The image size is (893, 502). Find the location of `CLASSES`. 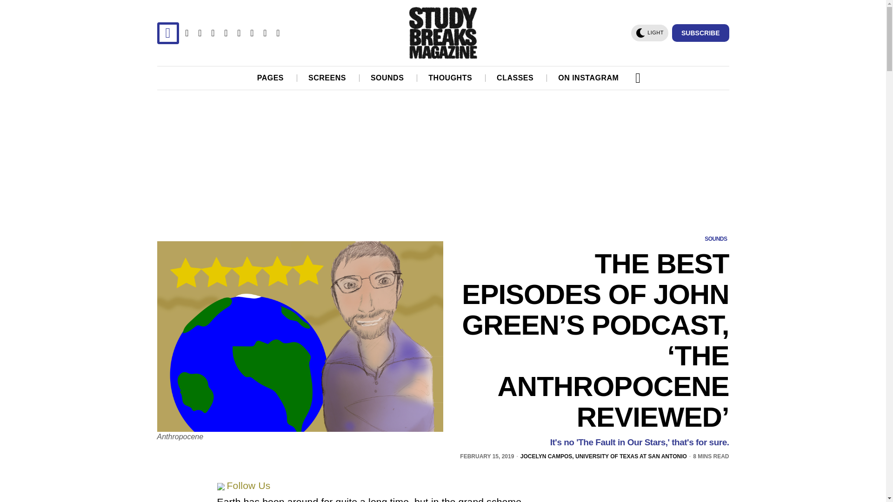

CLASSES is located at coordinates (515, 78).